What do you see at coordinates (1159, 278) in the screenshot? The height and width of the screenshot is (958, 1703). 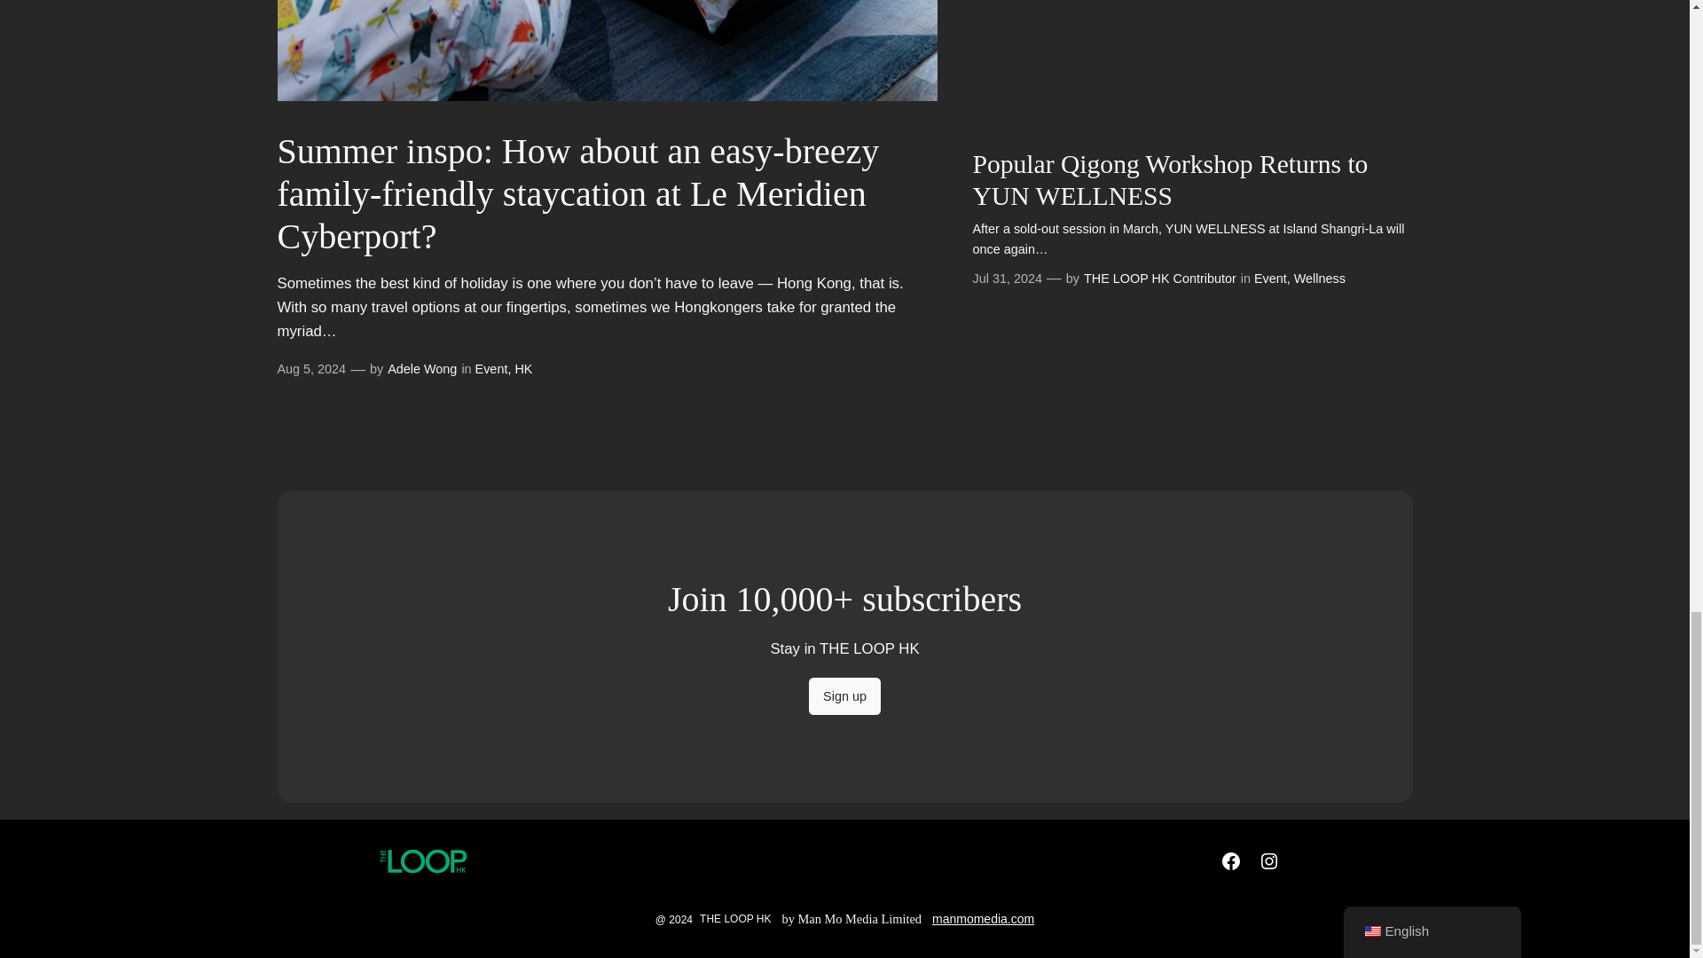 I see `THE LOOP HK Contributor` at bounding box center [1159, 278].